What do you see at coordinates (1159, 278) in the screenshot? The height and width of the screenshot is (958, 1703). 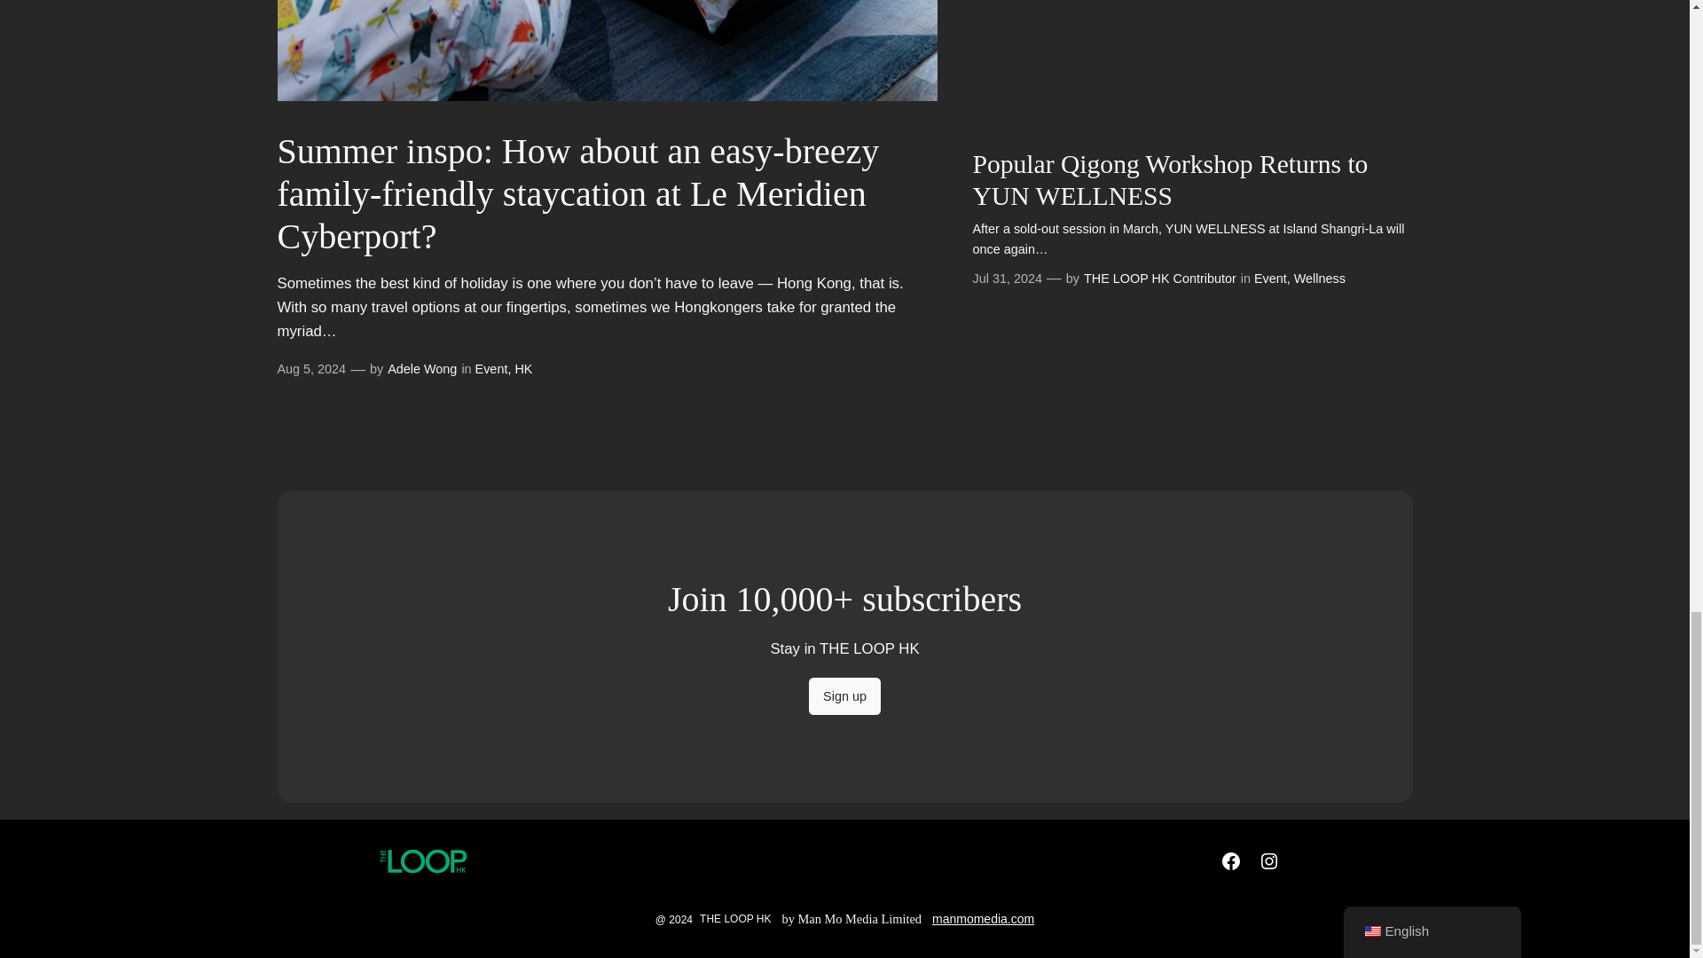 I see `THE LOOP HK Contributor` at bounding box center [1159, 278].